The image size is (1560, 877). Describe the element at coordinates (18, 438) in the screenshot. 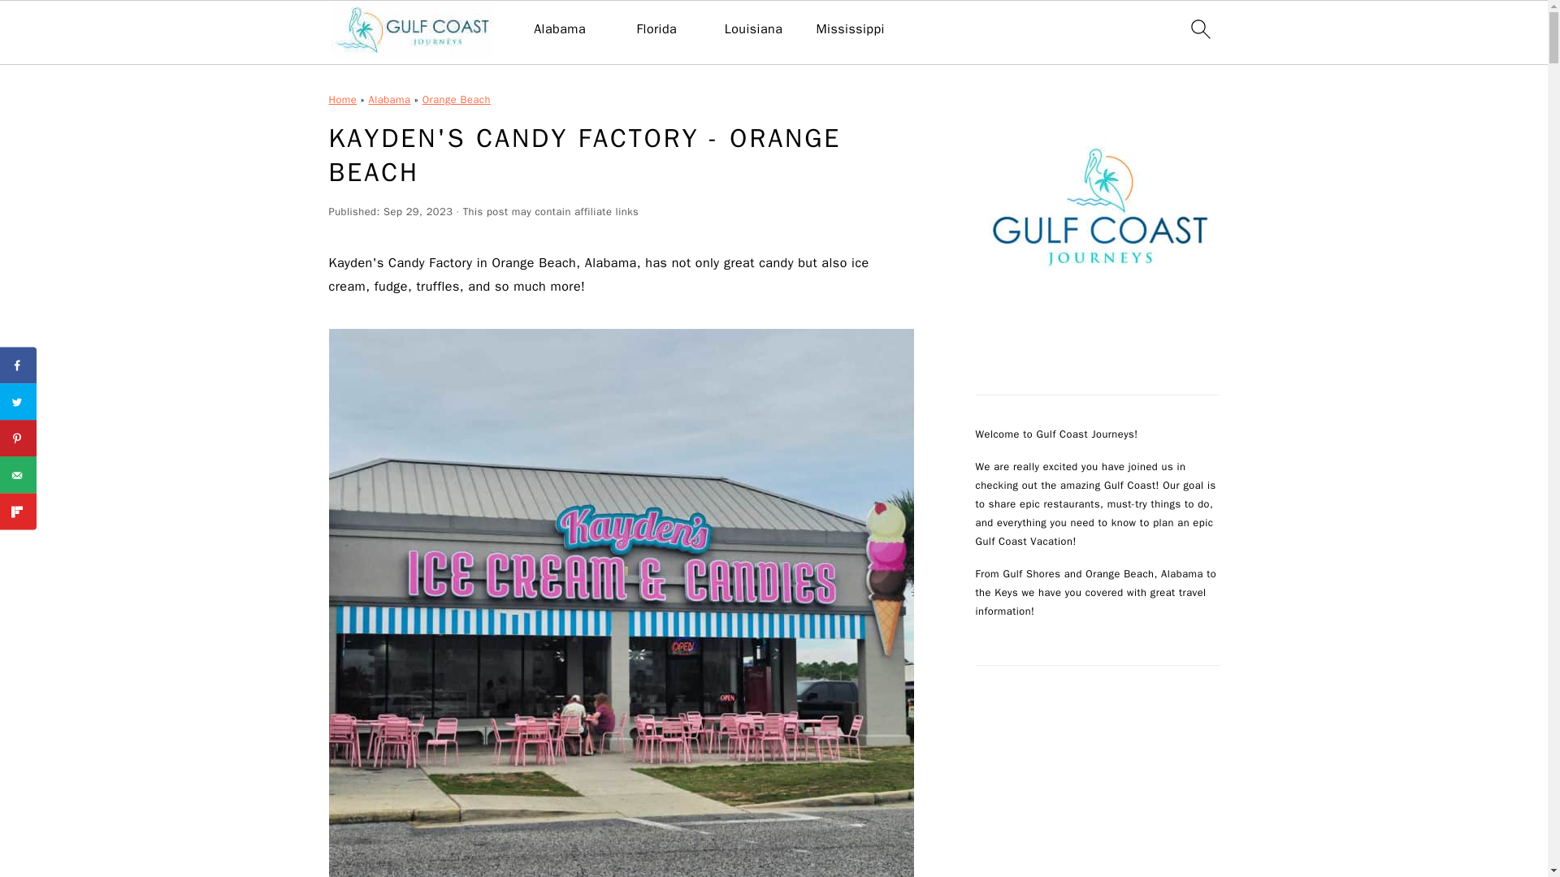

I see `Save to Pinterest` at that location.